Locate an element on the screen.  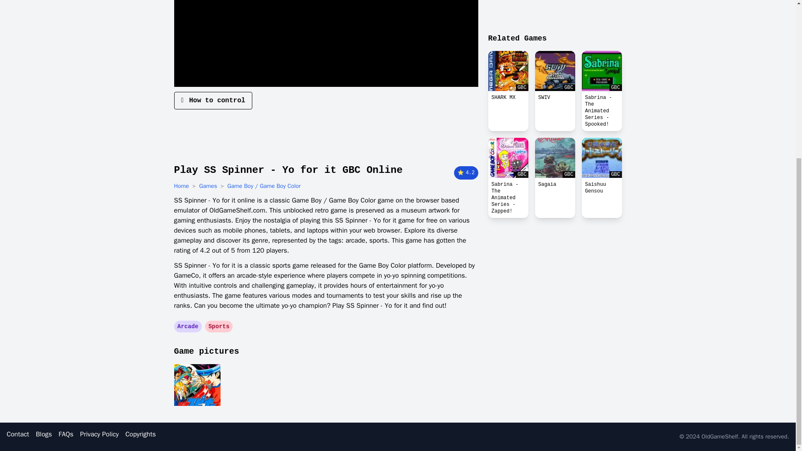
Home is located at coordinates (181, 186).